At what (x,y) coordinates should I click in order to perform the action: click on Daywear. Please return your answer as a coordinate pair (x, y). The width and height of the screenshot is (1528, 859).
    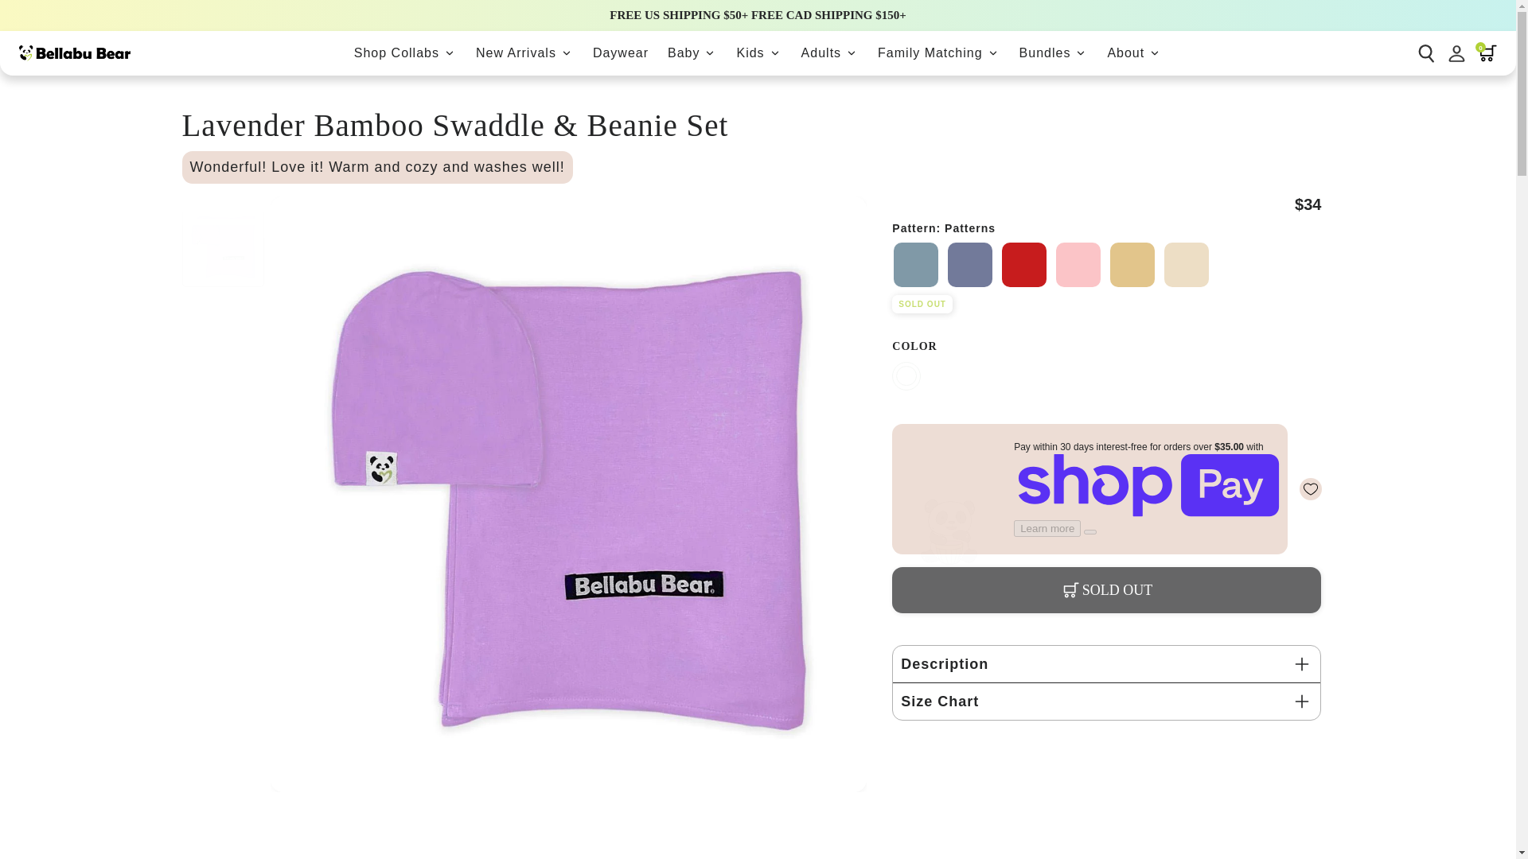
    Looking at the image, I should click on (621, 52).